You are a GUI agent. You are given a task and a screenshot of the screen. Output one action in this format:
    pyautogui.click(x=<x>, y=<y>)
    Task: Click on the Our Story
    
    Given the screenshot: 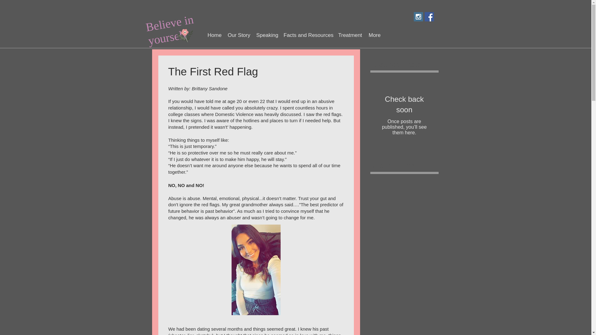 What is the action you would take?
    pyautogui.click(x=238, y=35)
    